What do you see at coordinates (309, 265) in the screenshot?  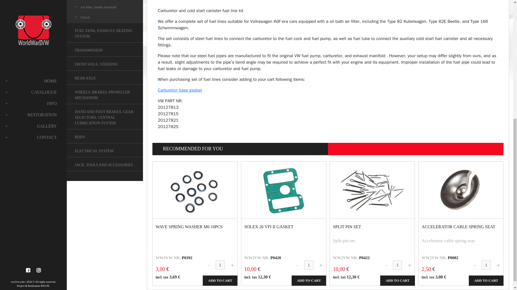 I see `Qty` at bounding box center [309, 265].